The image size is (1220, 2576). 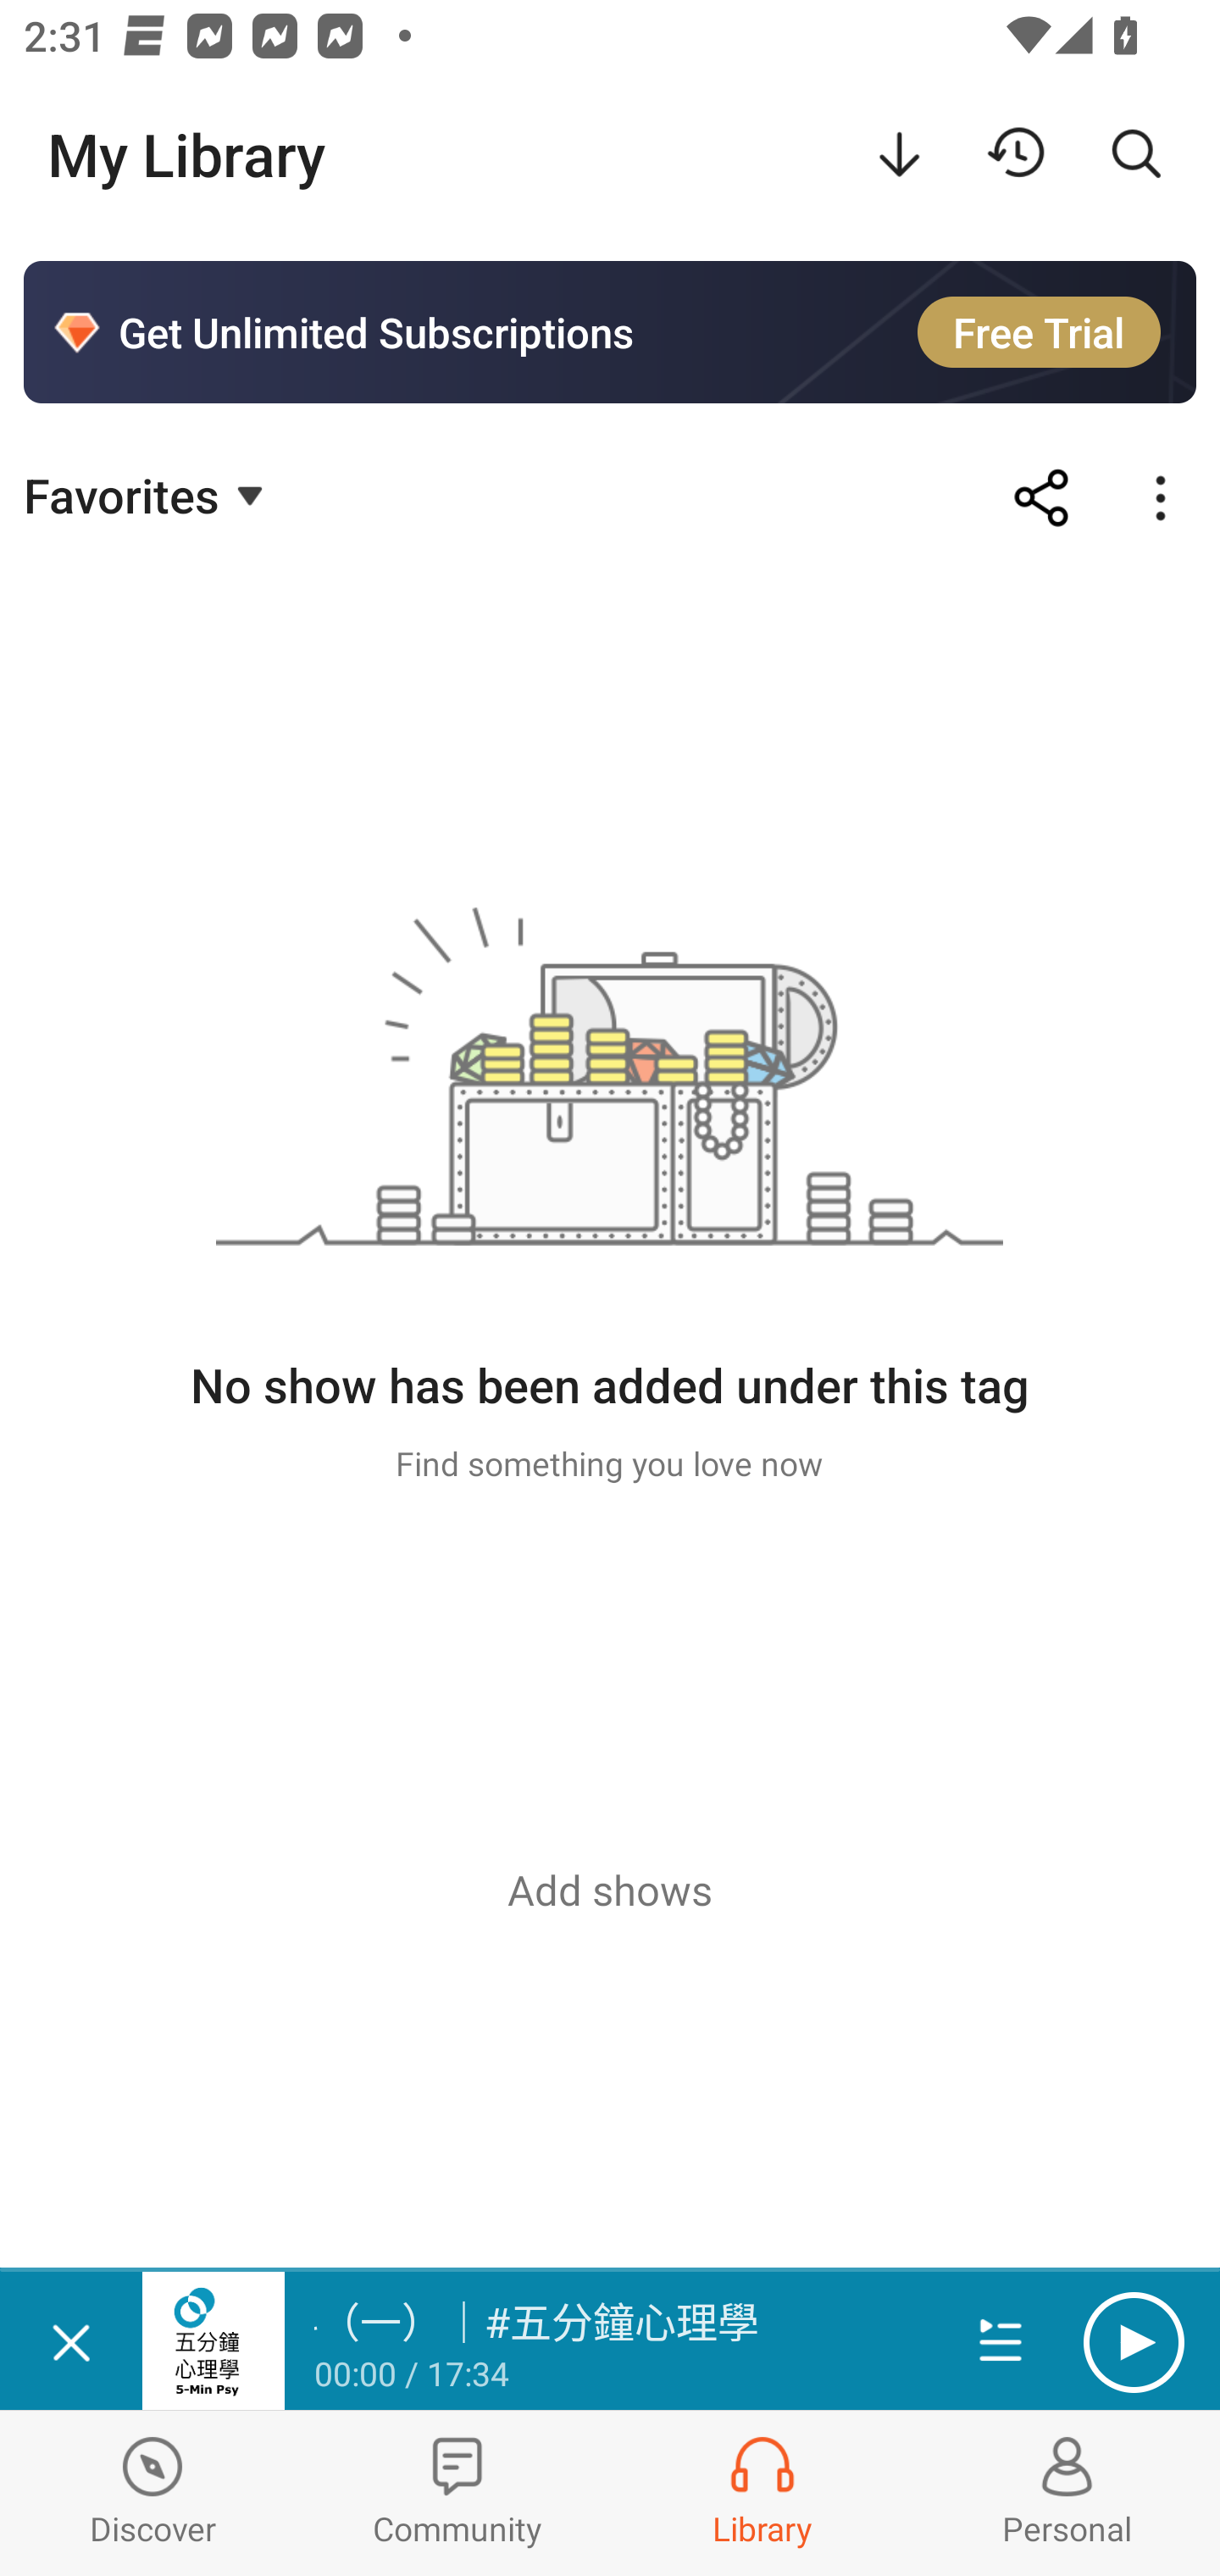 What do you see at coordinates (152, 2493) in the screenshot?
I see `Discover` at bounding box center [152, 2493].